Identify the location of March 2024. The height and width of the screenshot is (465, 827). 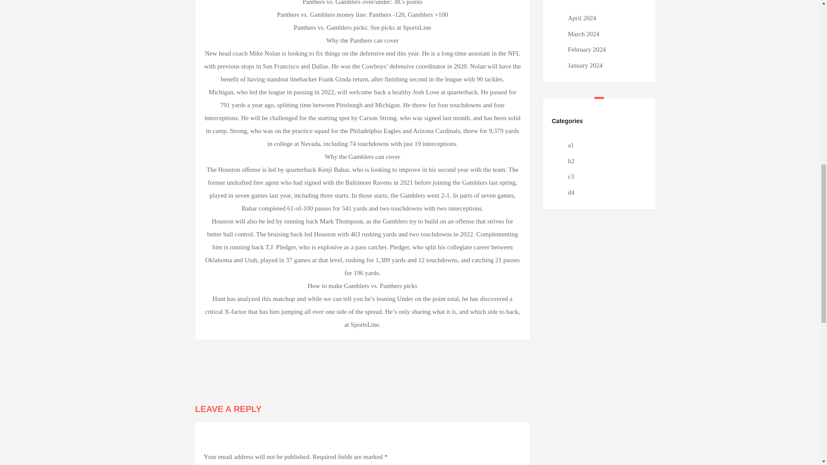
(583, 34).